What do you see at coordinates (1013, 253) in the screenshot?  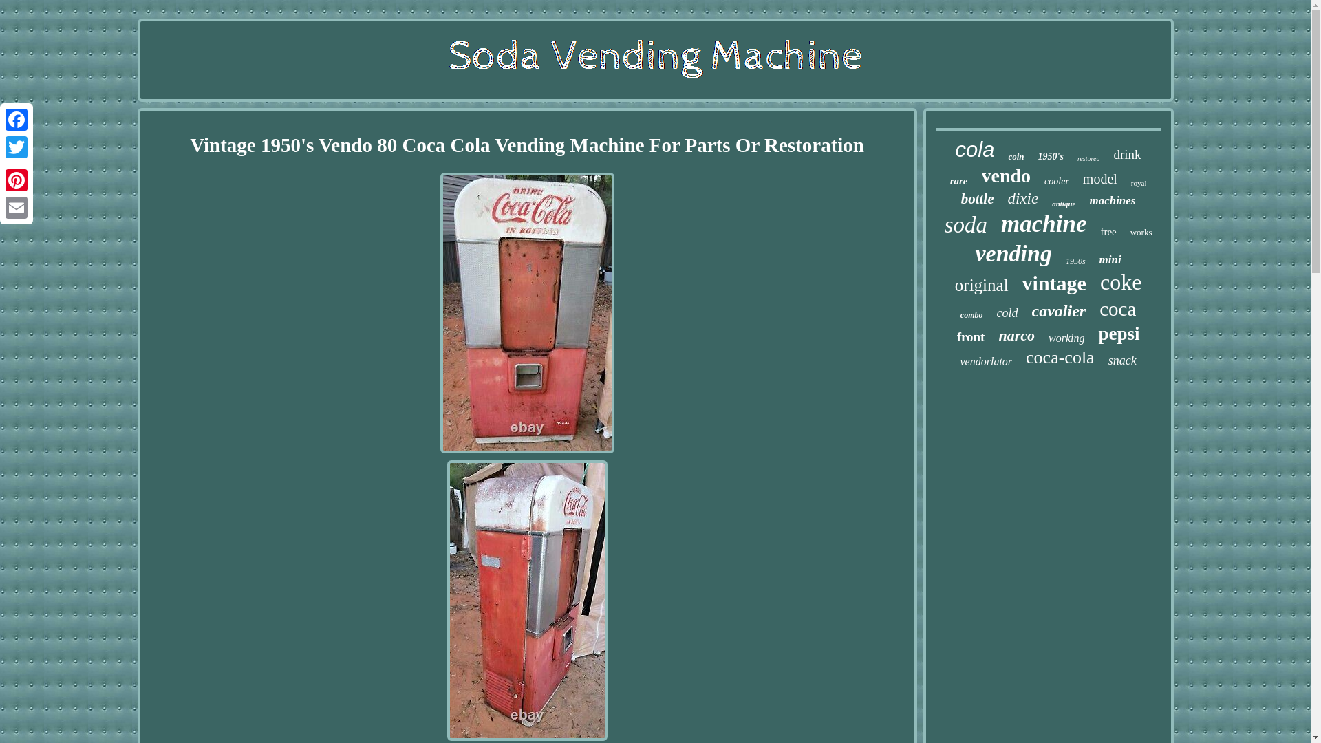 I see `vending` at bounding box center [1013, 253].